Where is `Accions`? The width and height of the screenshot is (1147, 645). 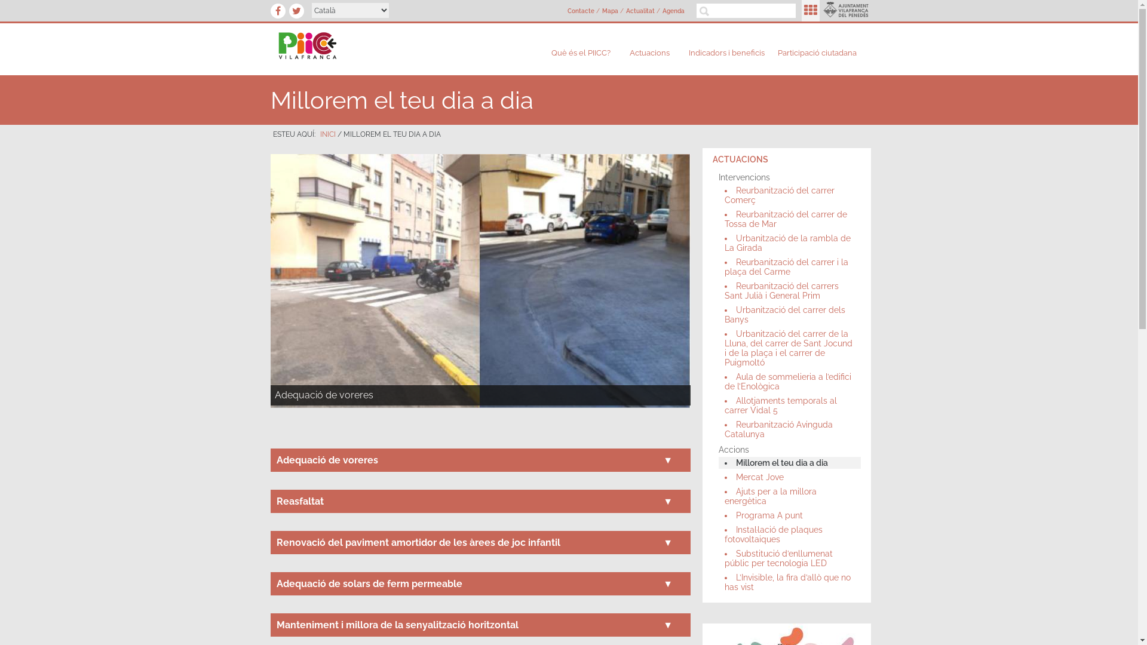
Accions is located at coordinates (787, 450).